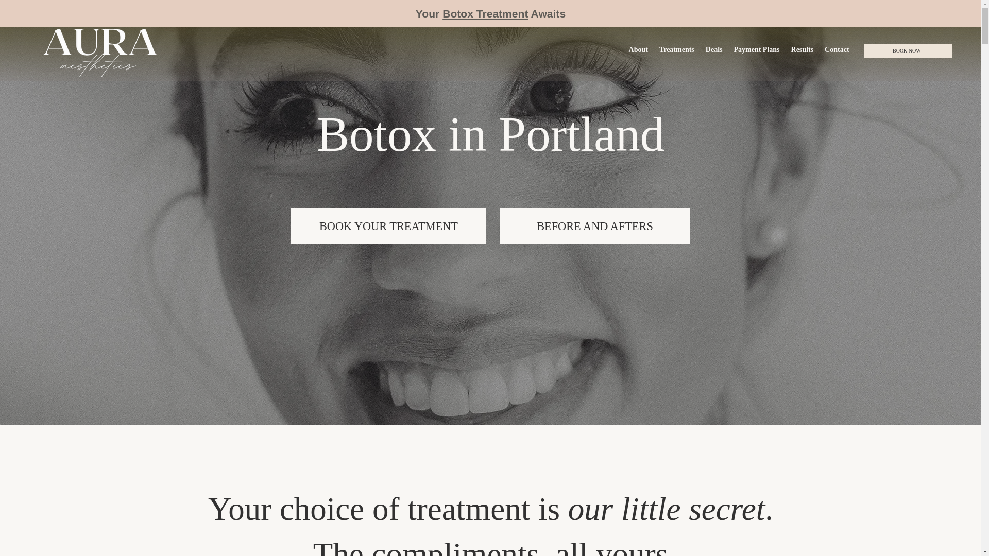  Describe the element at coordinates (638, 49) in the screenshot. I see `About` at that location.